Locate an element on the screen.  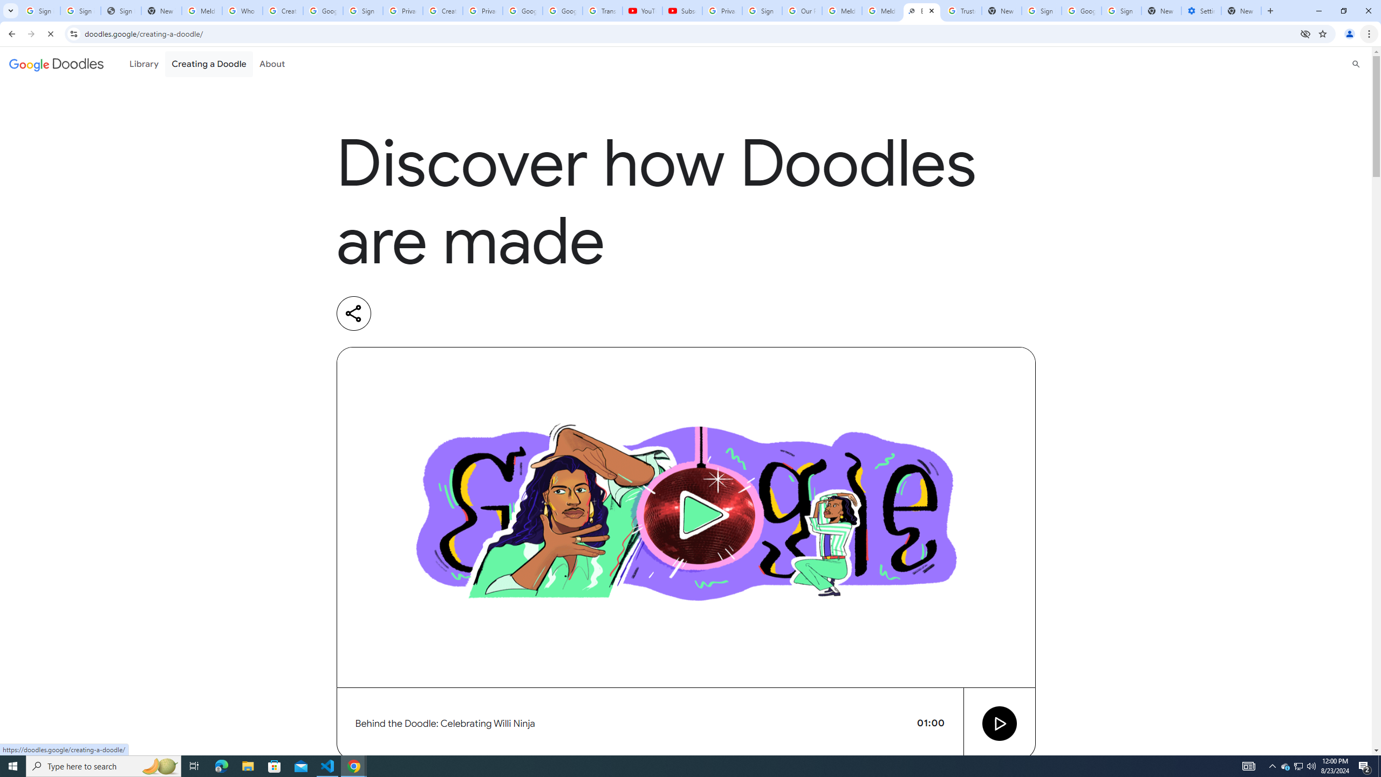
Library is located at coordinates (144, 64).